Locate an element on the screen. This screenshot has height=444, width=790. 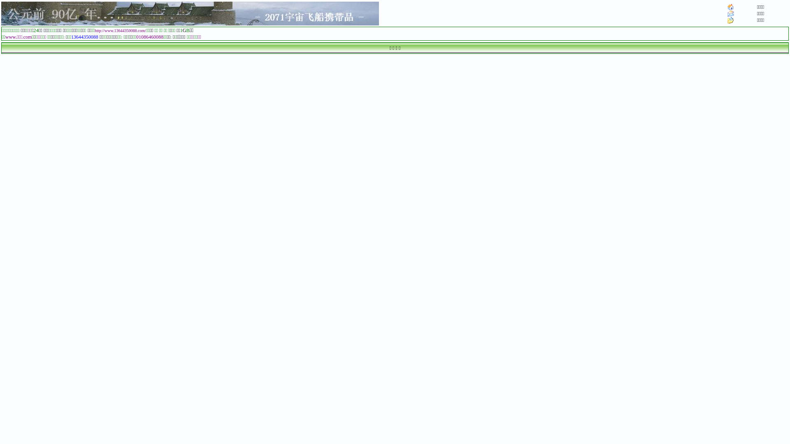
http://www.13644350088.com/ is located at coordinates (120, 30).